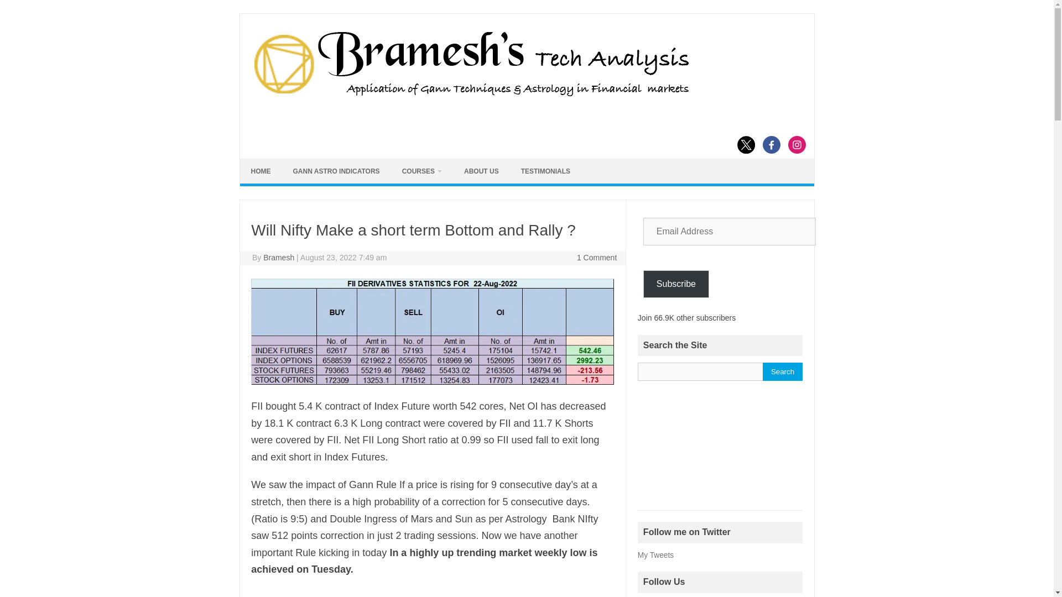 The height and width of the screenshot is (597, 1062). What do you see at coordinates (421, 171) in the screenshot?
I see `COURSES` at bounding box center [421, 171].